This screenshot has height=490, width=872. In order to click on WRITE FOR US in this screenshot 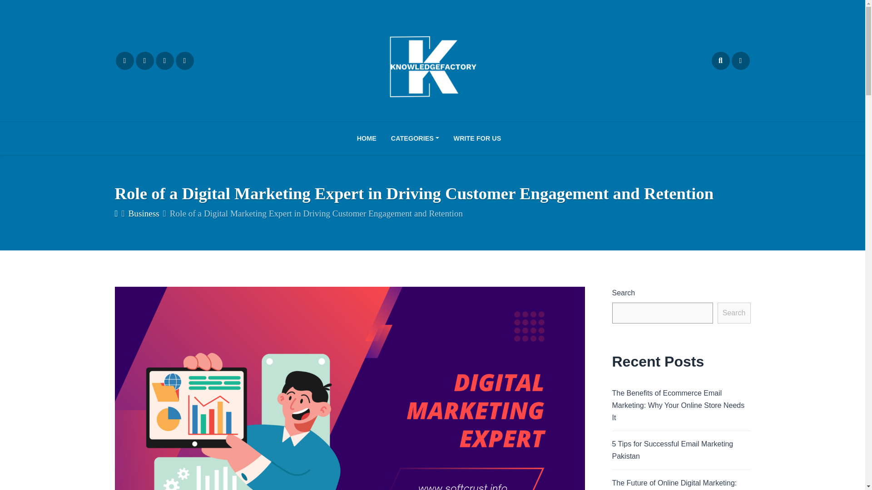, I will do `click(477, 138)`.